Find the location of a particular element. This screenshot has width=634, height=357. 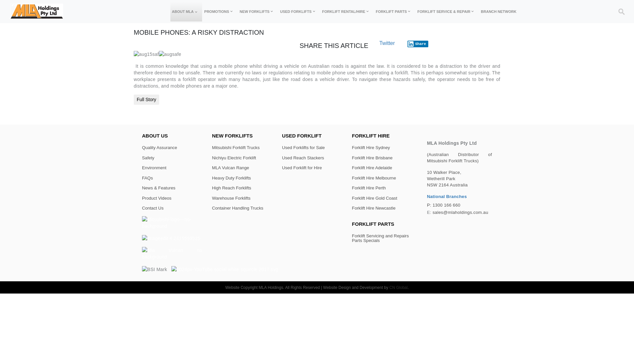

Used Reach Stackers is located at coordinates (303, 158).